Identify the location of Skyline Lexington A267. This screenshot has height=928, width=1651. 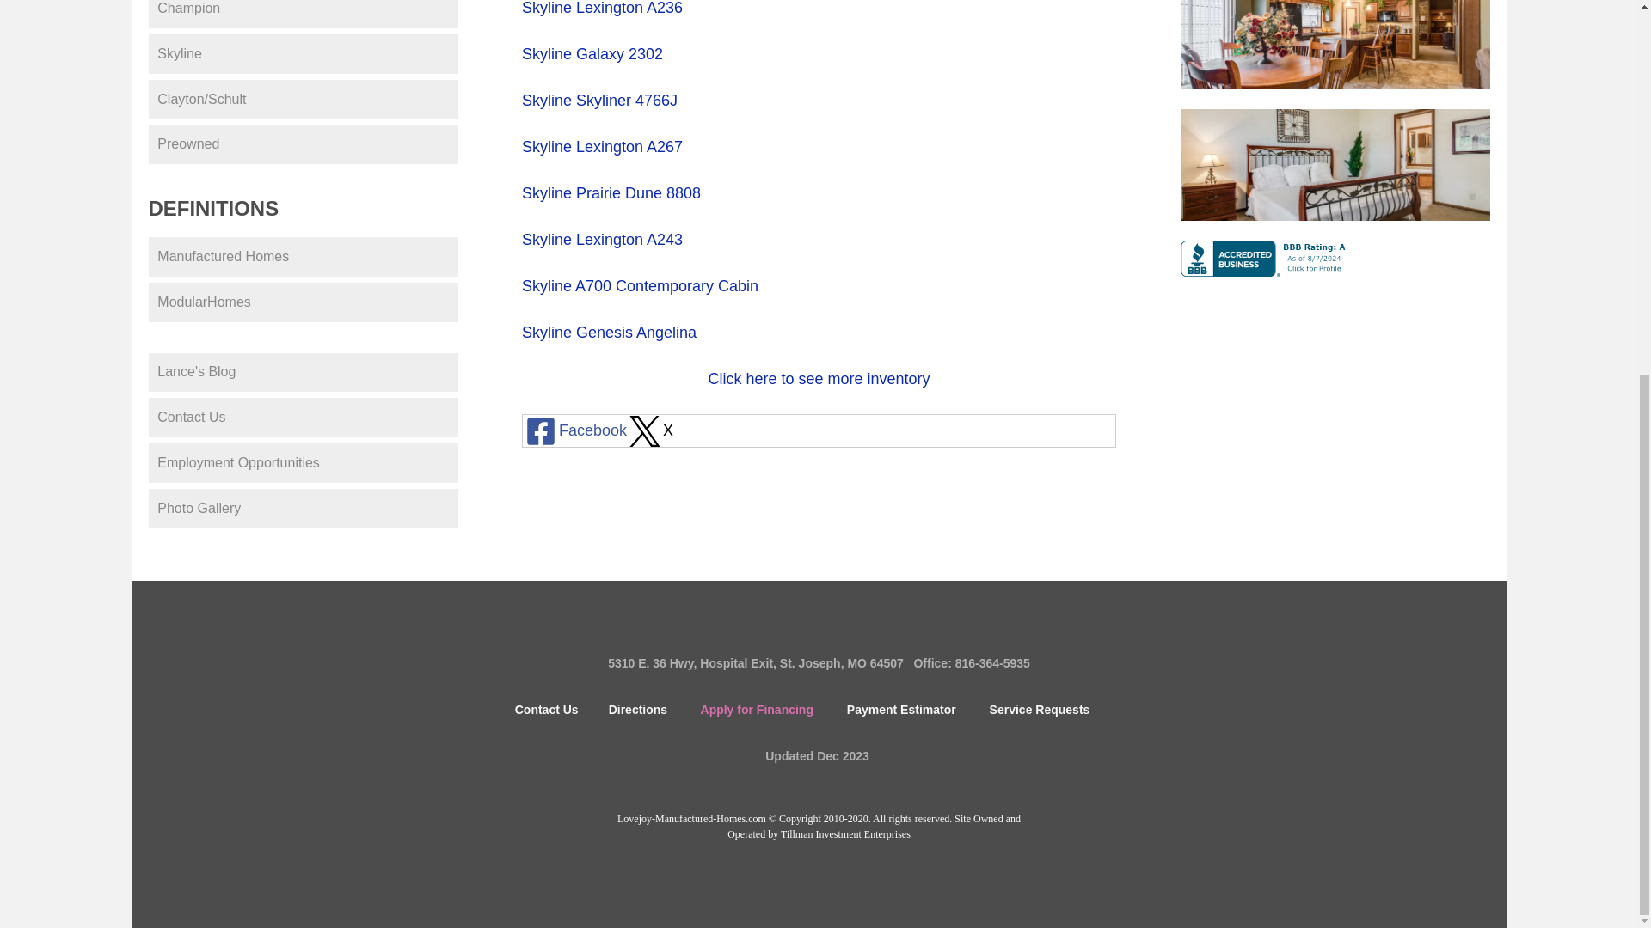
(602, 146).